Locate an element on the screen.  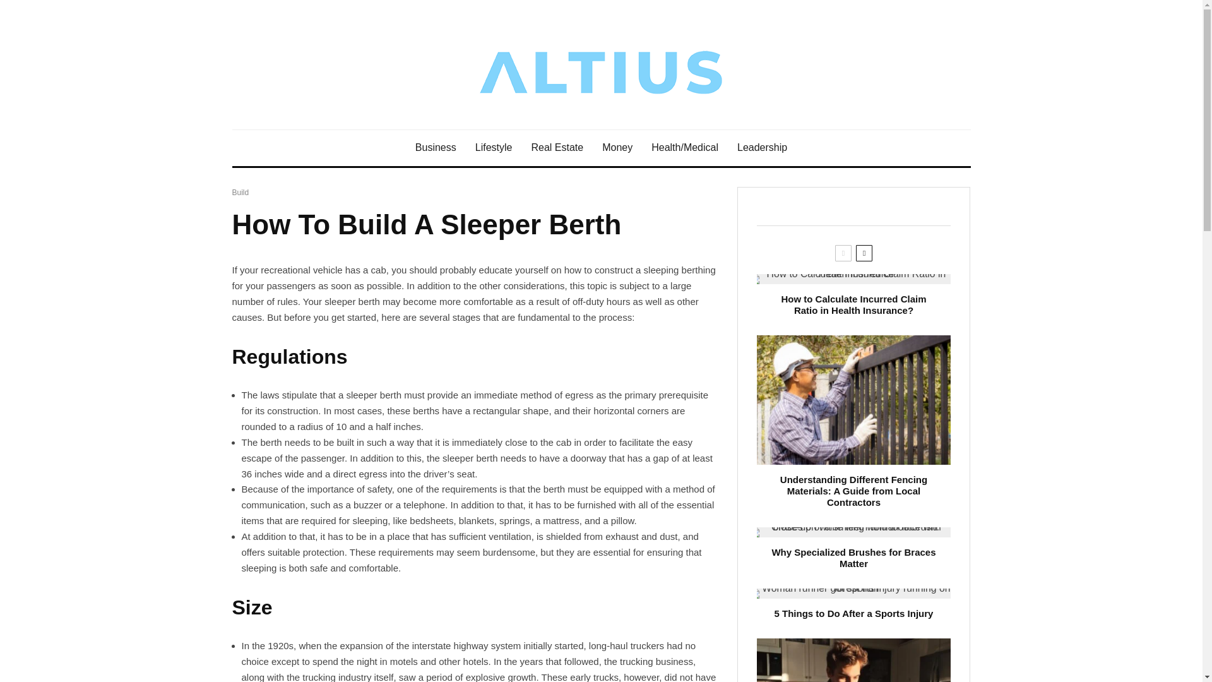
Lifestyle is located at coordinates (494, 148).